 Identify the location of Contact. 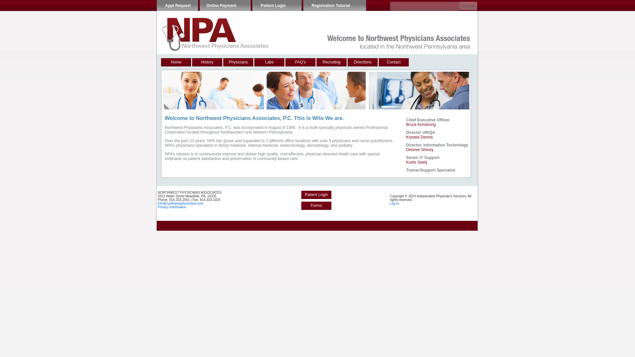
(394, 62).